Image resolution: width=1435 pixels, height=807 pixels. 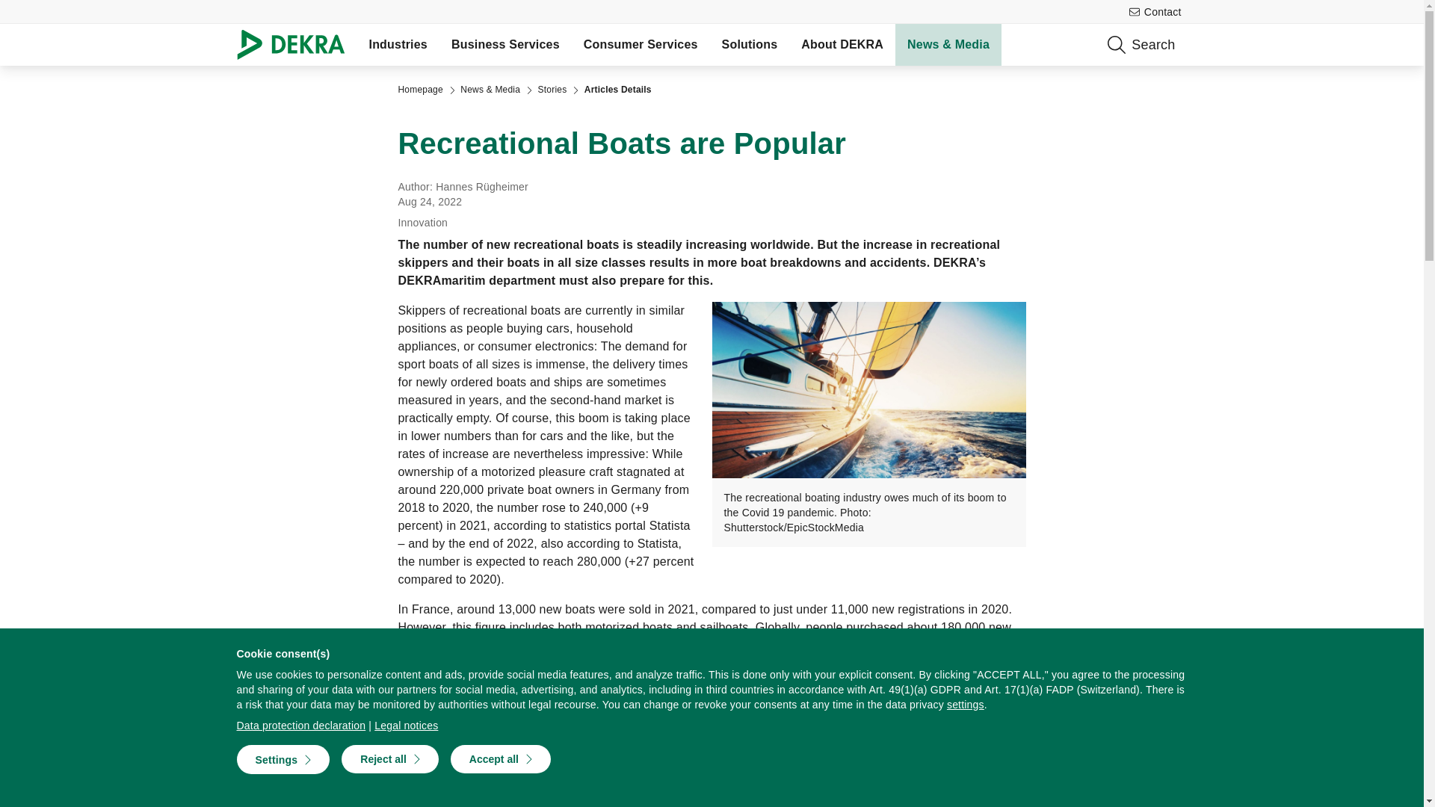 What do you see at coordinates (389, 758) in the screenshot?
I see `Reject all` at bounding box center [389, 758].